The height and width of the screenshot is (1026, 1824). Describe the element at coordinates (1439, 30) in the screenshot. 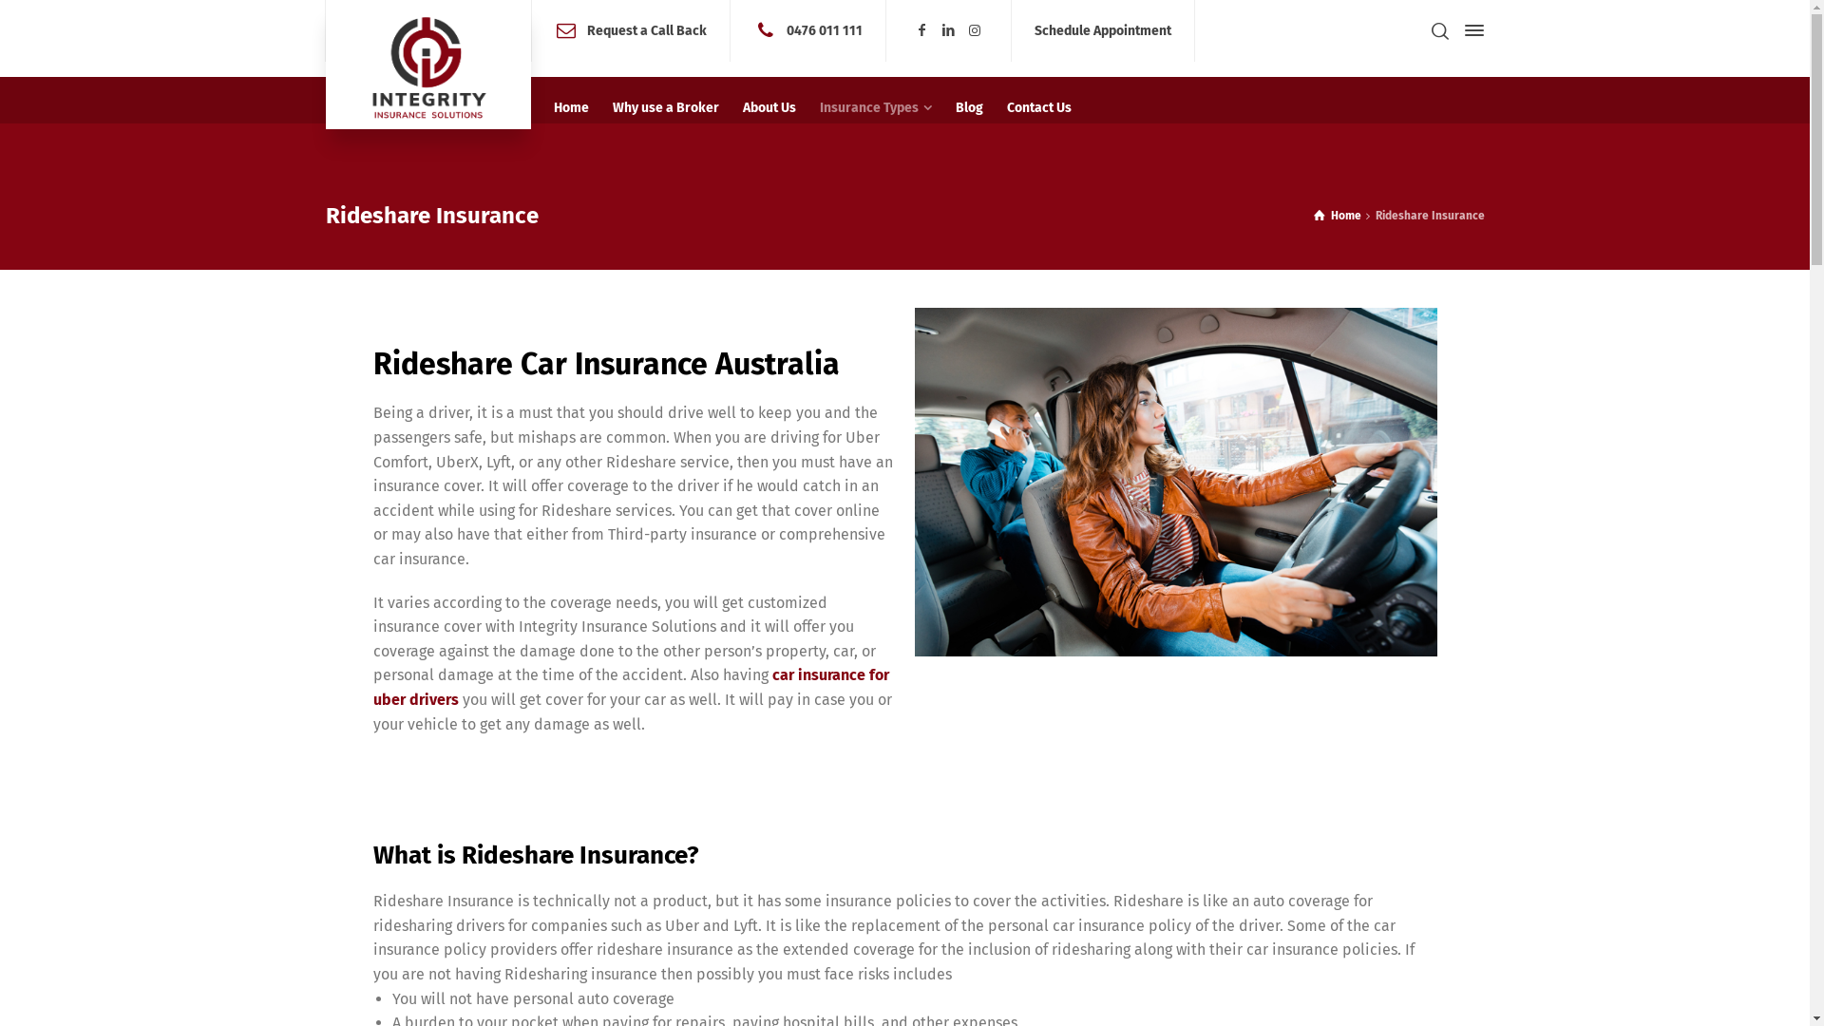

I see `Search` at that location.